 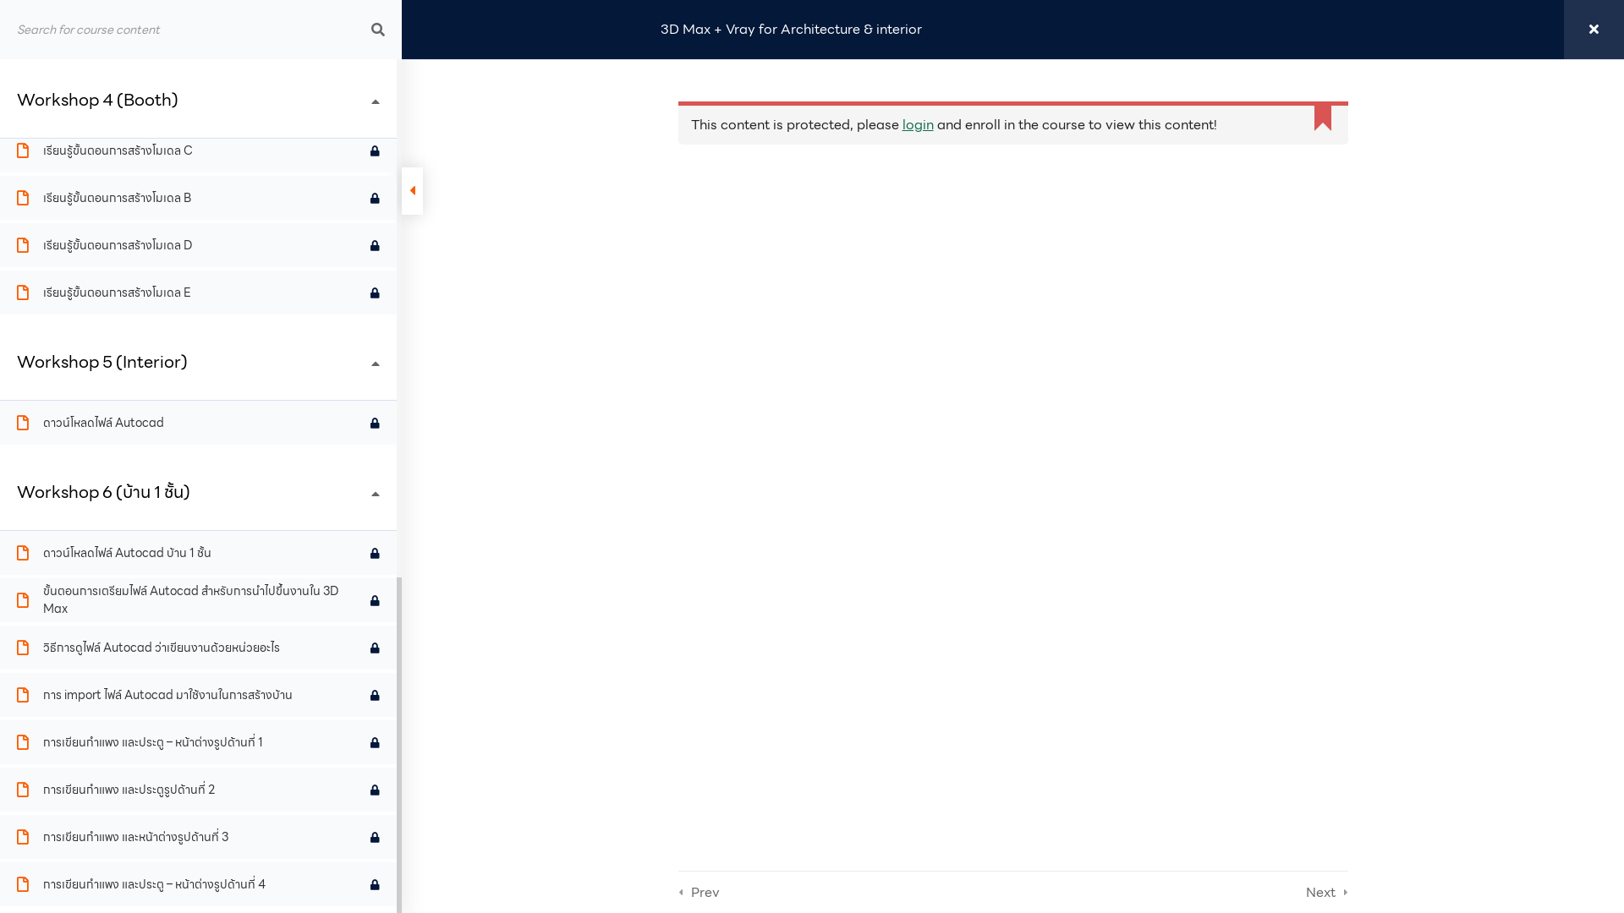 I want to click on Unread, so click(x=376, y=553).